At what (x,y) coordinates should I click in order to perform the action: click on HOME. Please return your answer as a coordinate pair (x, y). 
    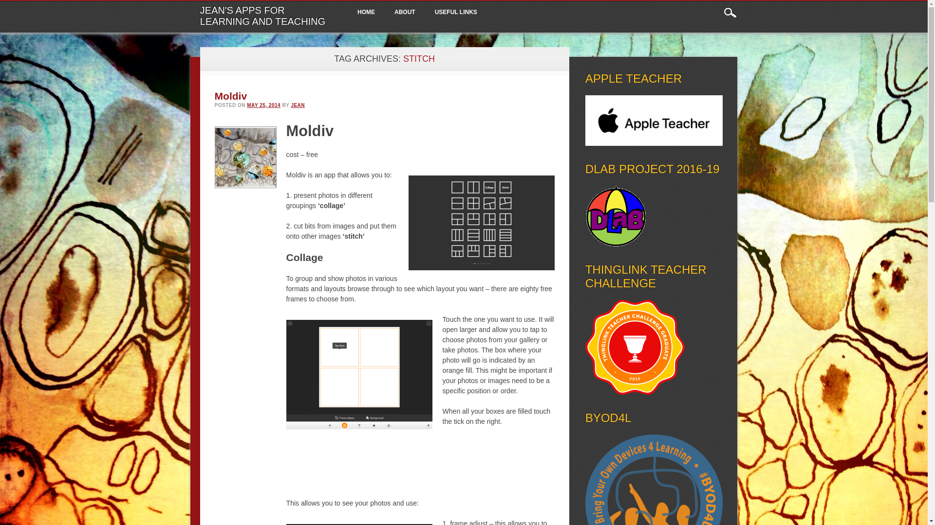
    Looking at the image, I should click on (366, 13).